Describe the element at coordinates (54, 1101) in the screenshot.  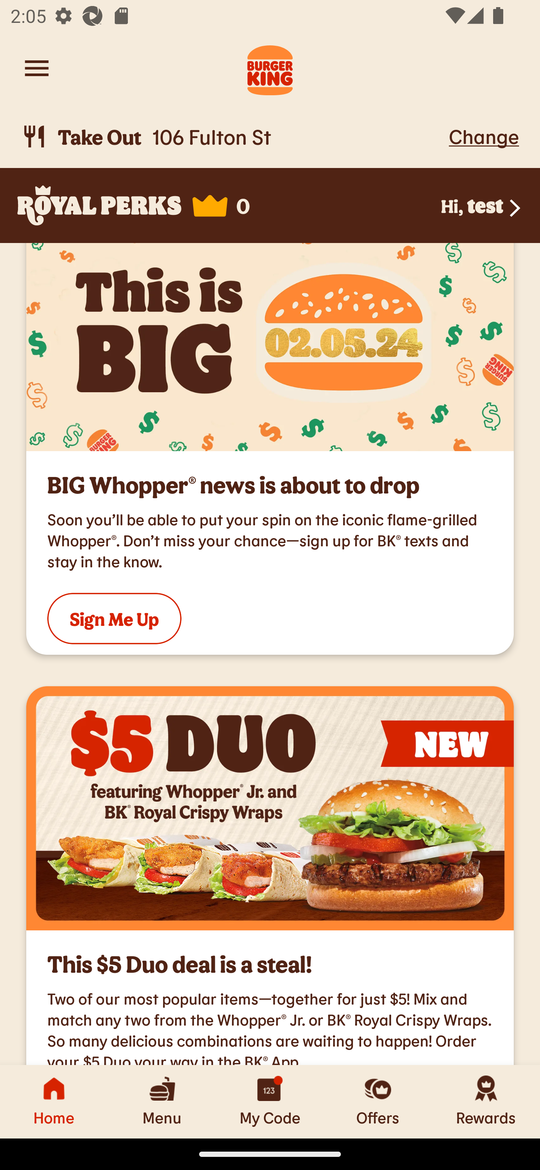
I see `Home` at that location.